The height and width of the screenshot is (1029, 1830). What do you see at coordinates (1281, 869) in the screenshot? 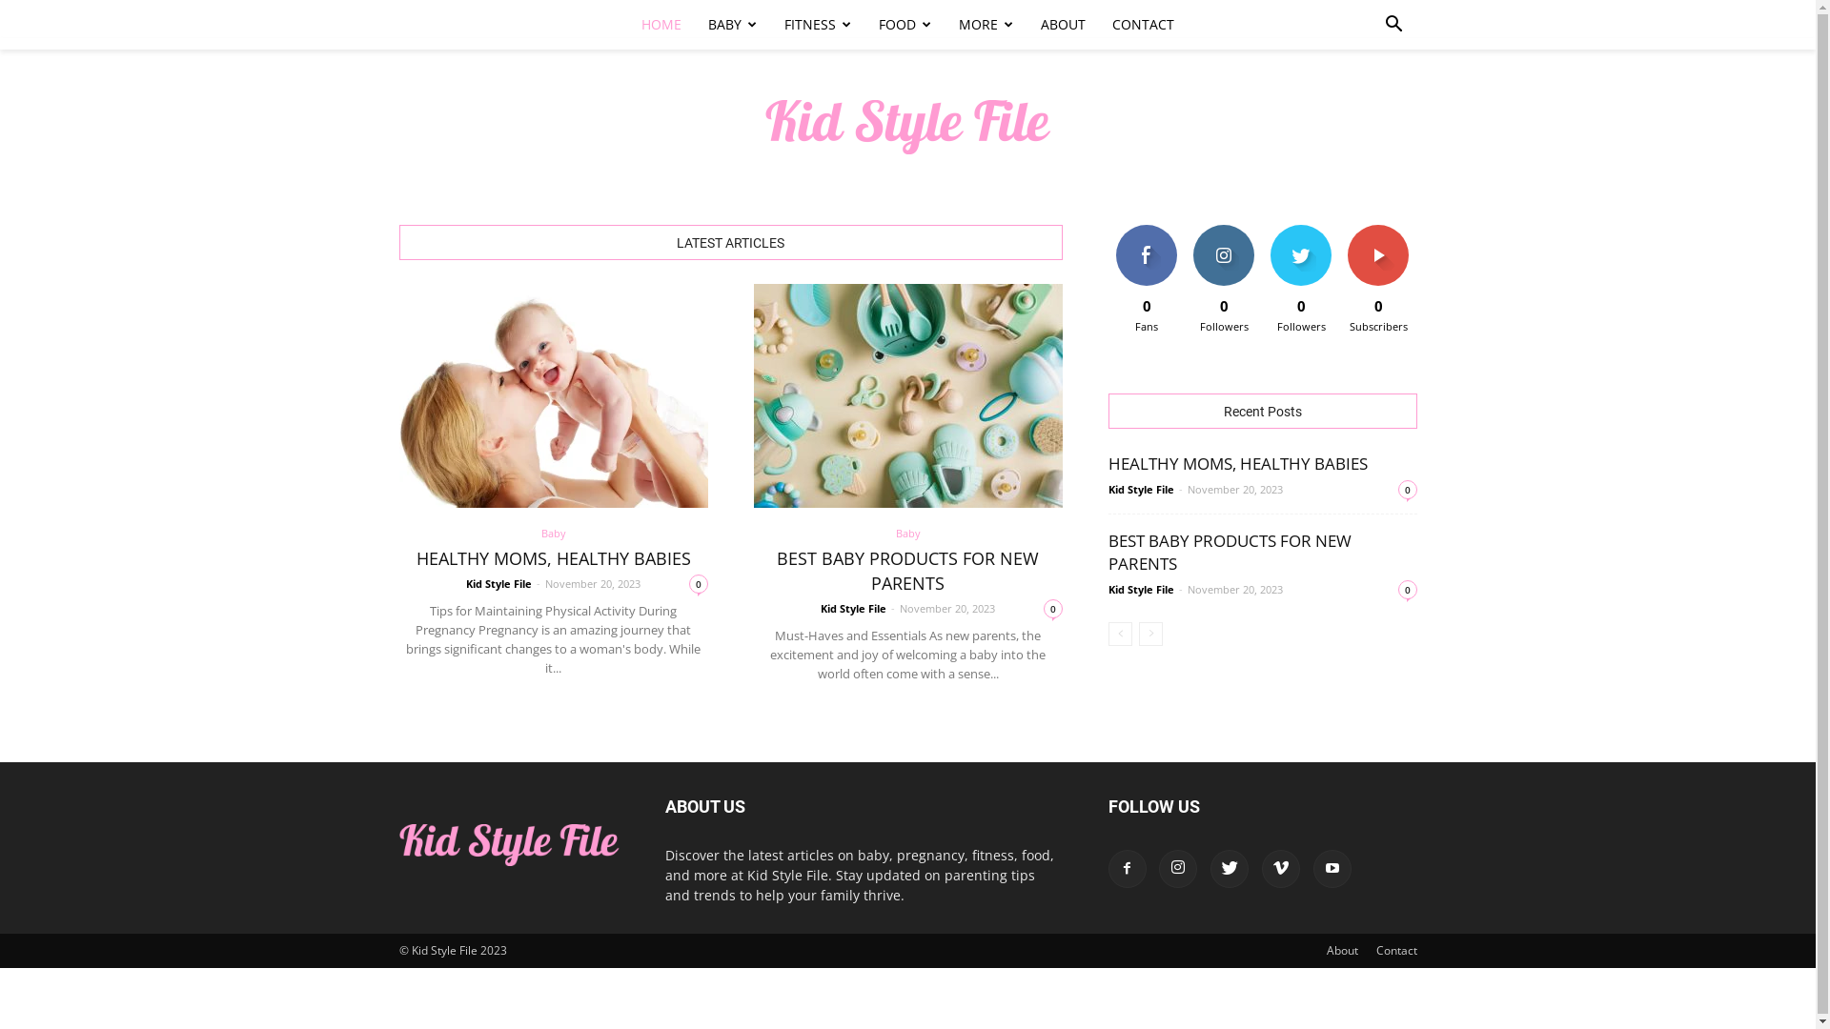
I see `Vimeo` at bounding box center [1281, 869].